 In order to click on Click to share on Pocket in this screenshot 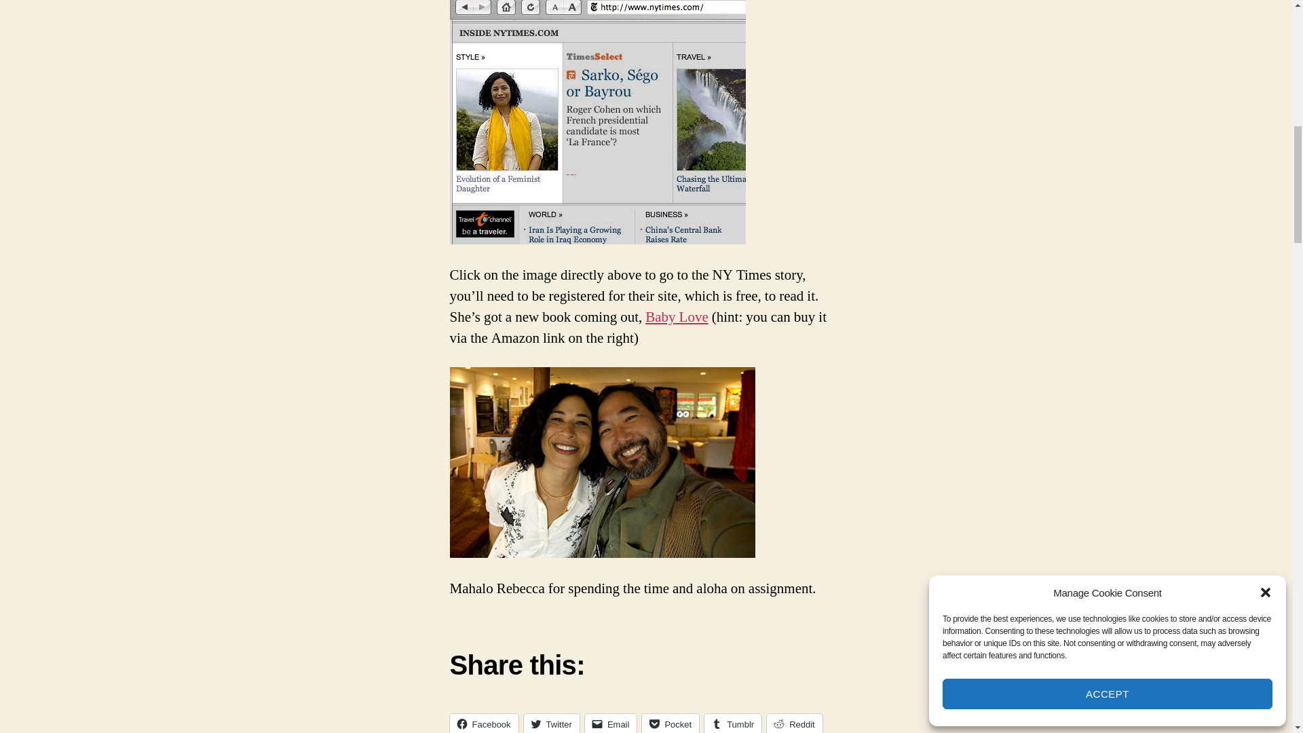, I will do `click(671, 723)`.